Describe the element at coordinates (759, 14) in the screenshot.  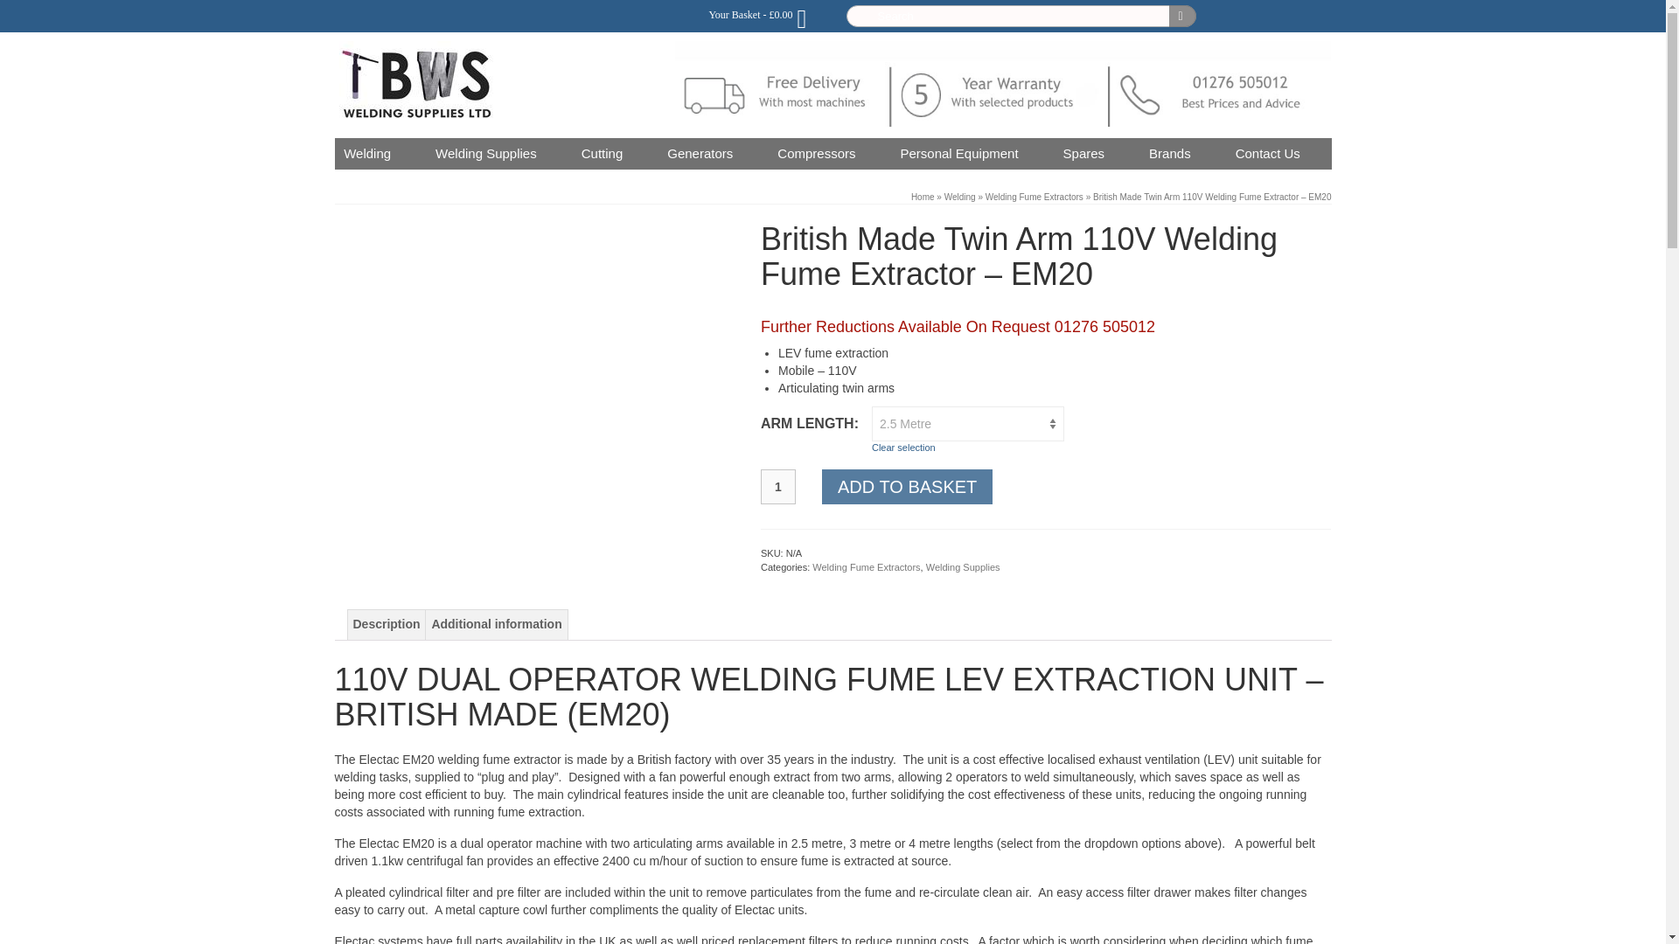
I see `View your shopping basket` at that location.